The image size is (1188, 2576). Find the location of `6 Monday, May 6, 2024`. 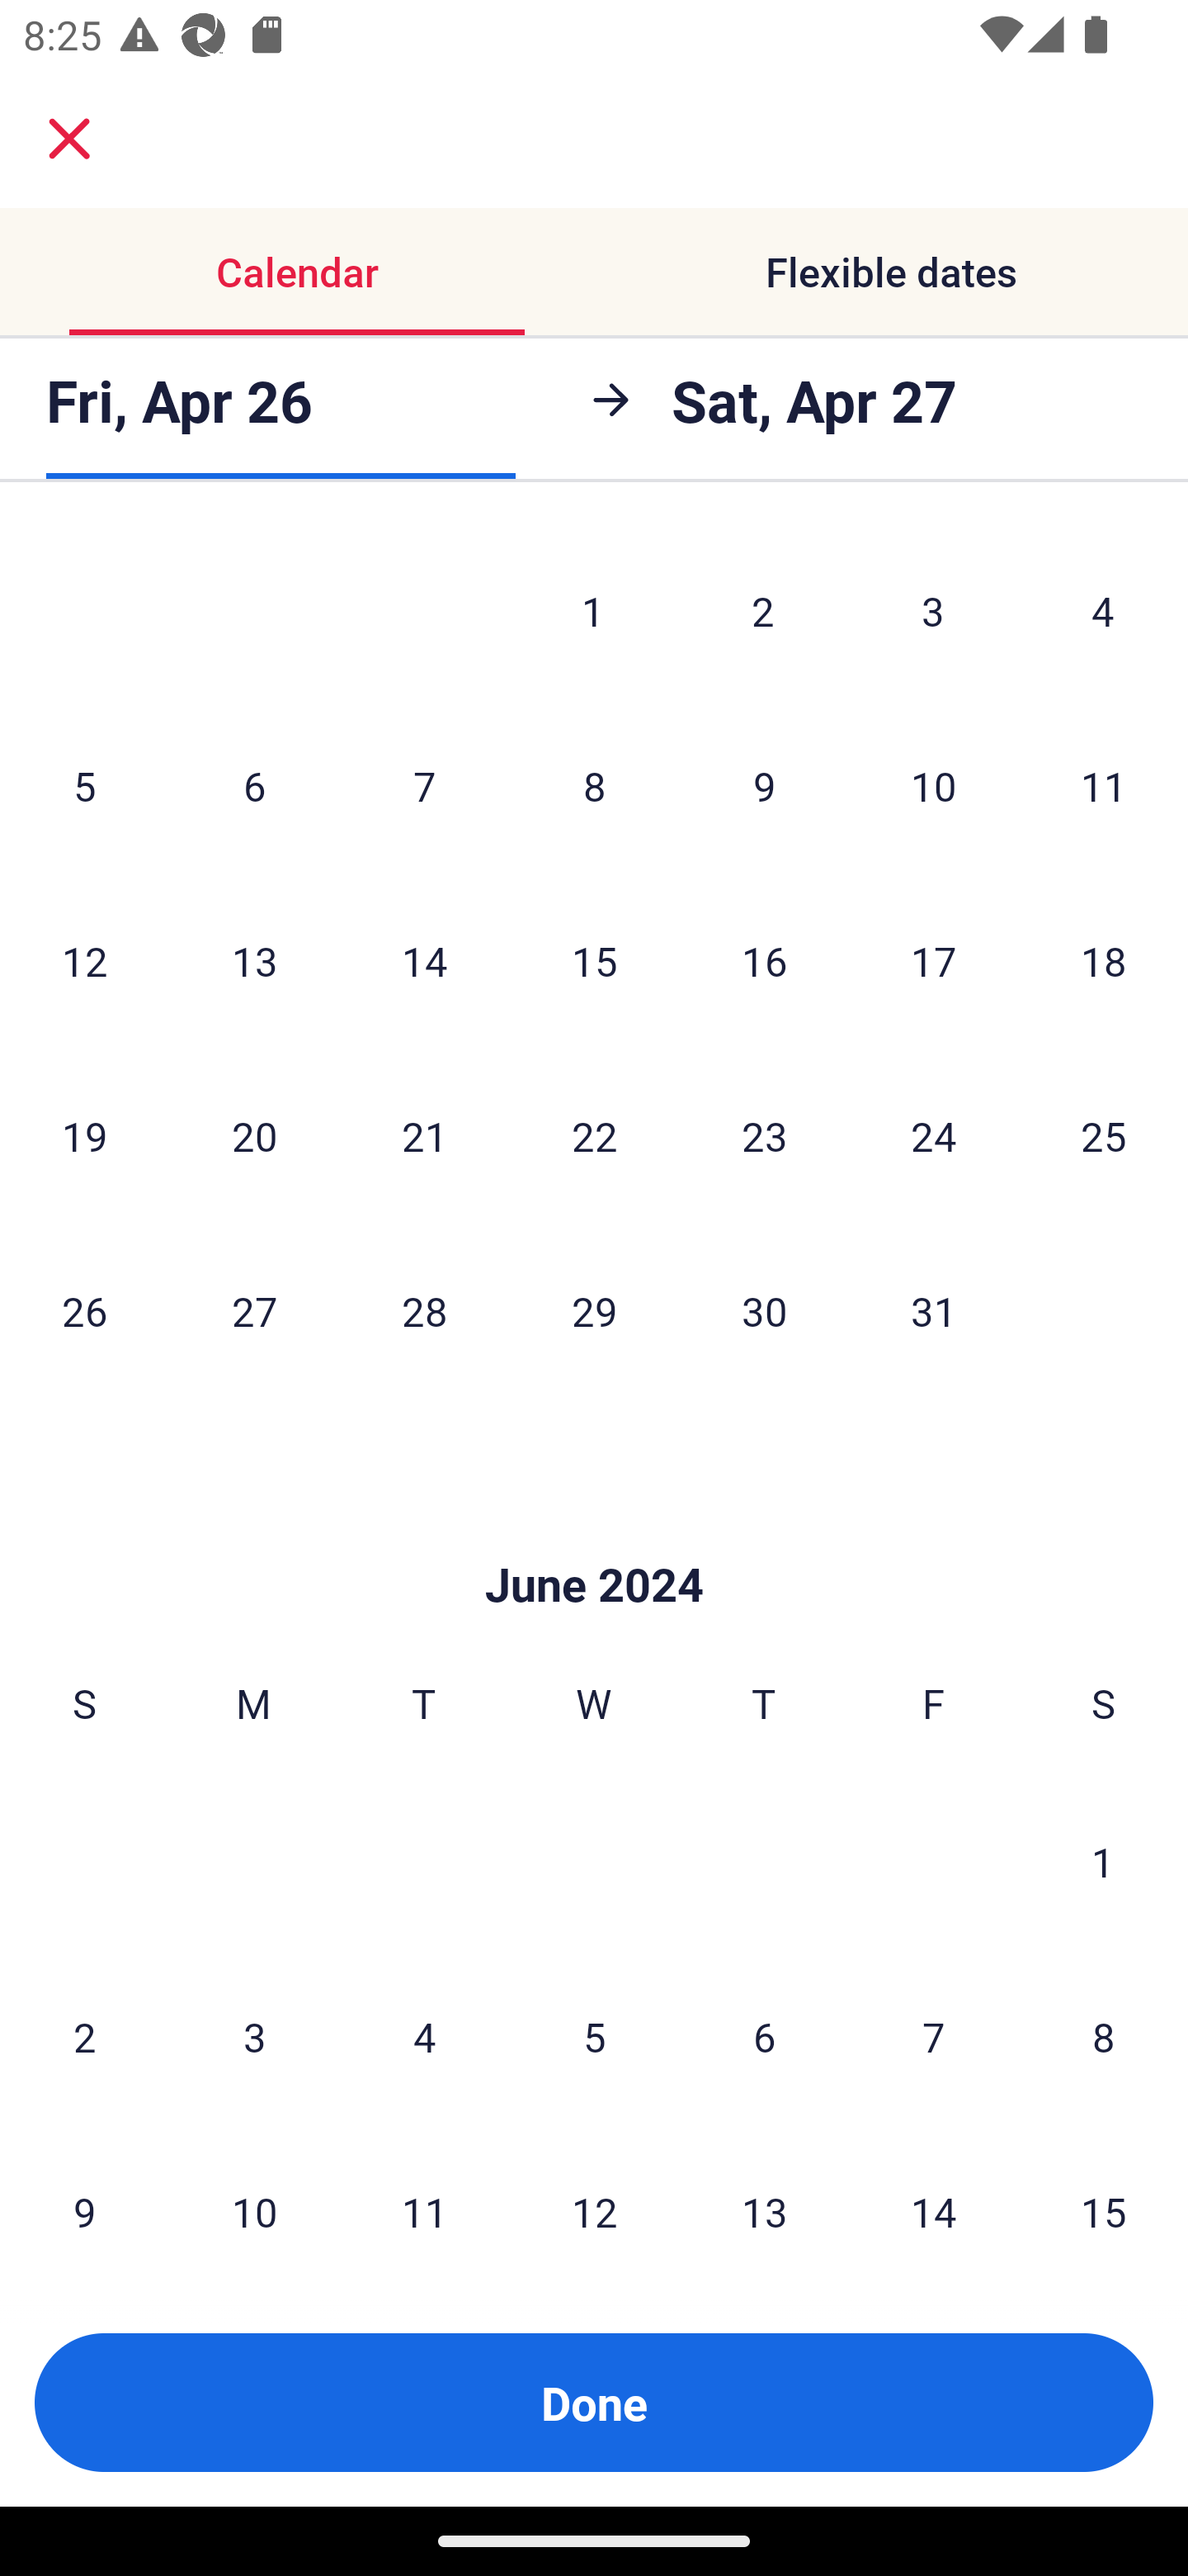

6 Monday, May 6, 2024 is located at coordinates (254, 785).